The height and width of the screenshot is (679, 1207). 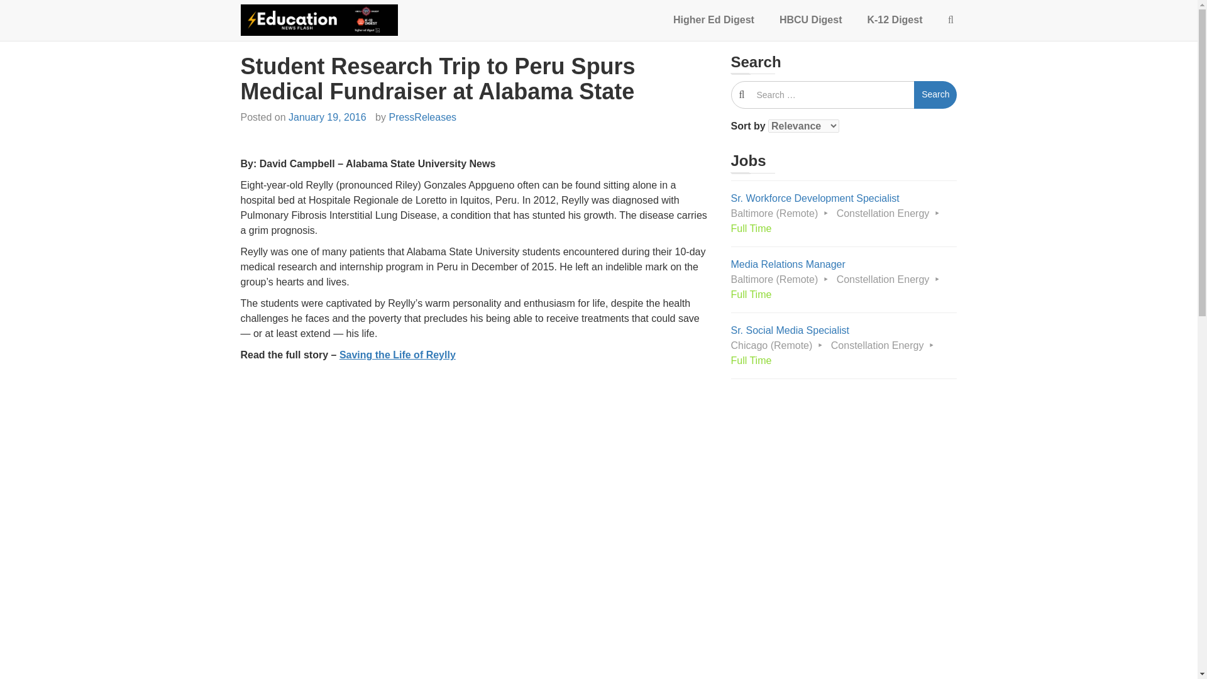 What do you see at coordinates (397, 355) in the screenshot?
I see `Saving the Life of Reylly` at bounding box center [397, 355].